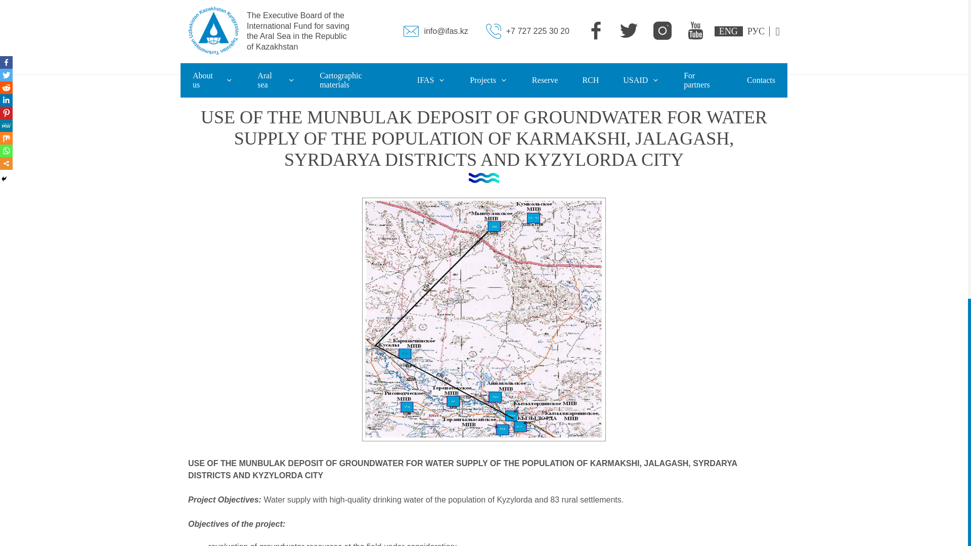 Image resolution: width=971 pixels, height=546 pixels. I want to click on Facebook, so click(6, 63).